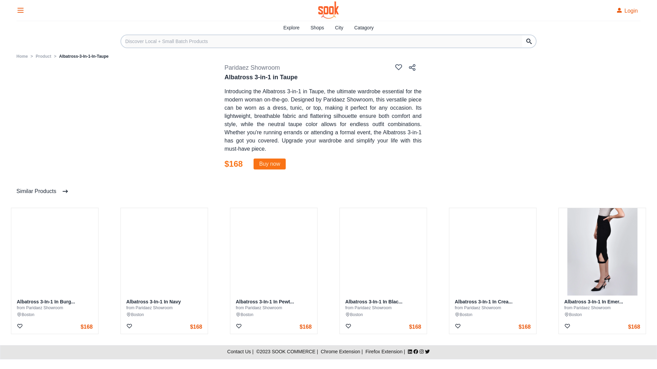  I want to click on Paridaez Showroom, so click(252, 68).